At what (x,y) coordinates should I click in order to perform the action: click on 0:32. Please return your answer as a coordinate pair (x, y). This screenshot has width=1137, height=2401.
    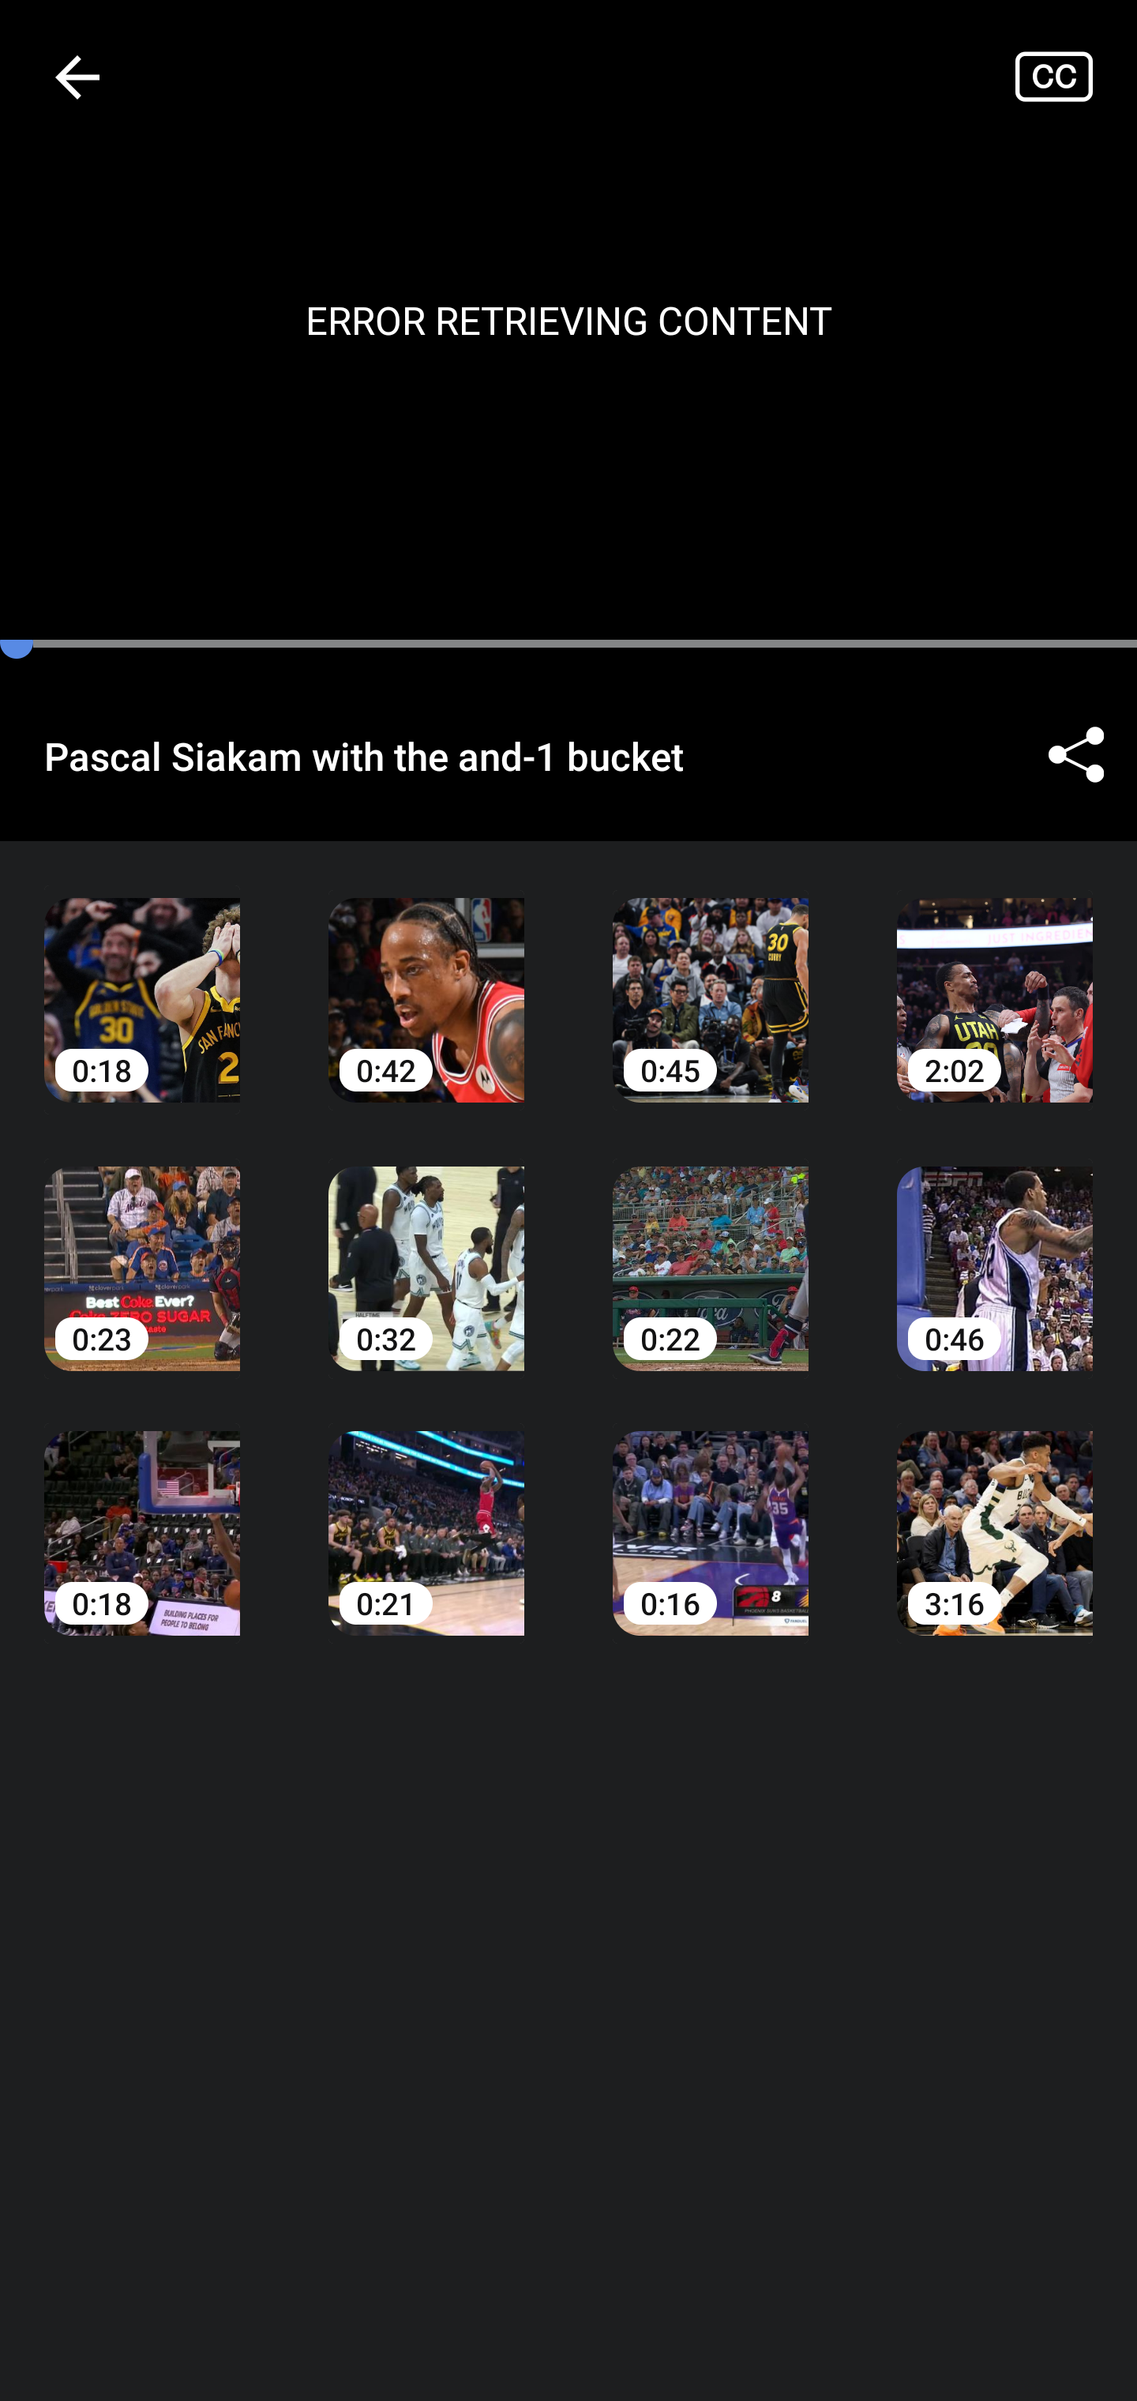
    Looking at the image, I should click on (426, 1246).